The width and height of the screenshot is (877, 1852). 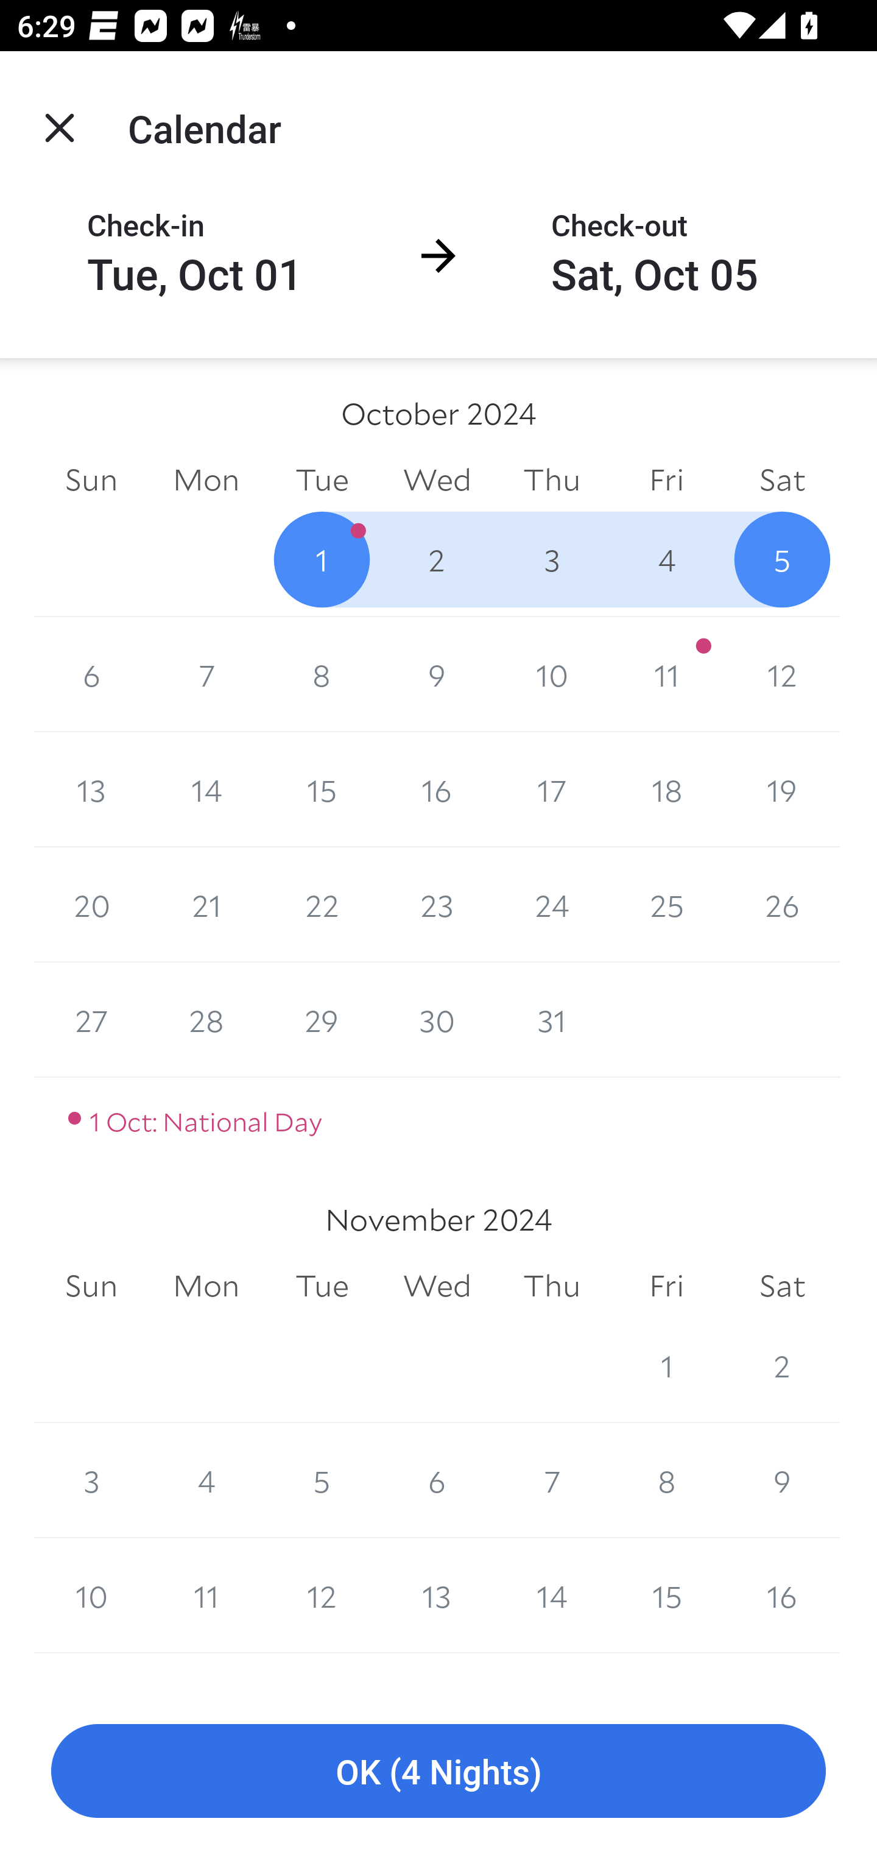 I want to click on 24 24 October 2024, so click(x=552, y=905).